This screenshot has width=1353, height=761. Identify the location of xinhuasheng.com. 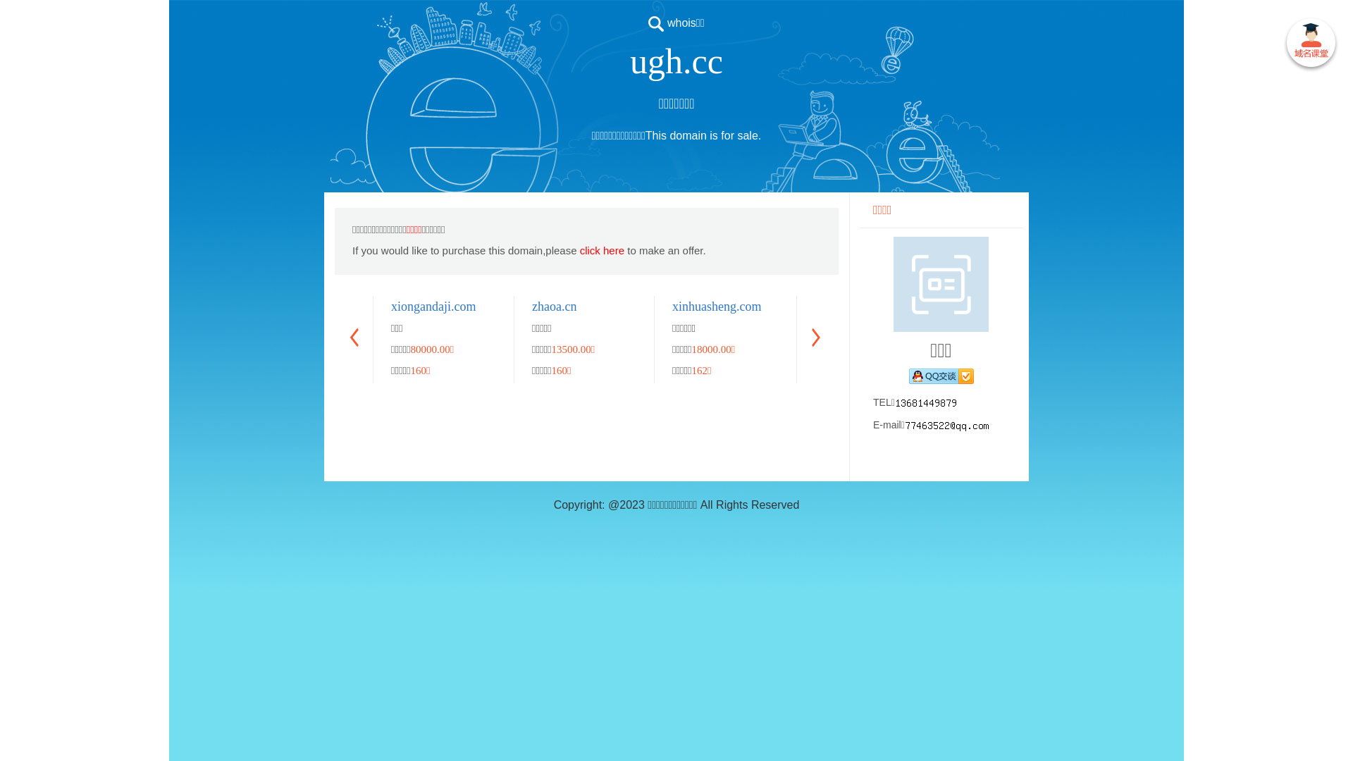
(717, 307).